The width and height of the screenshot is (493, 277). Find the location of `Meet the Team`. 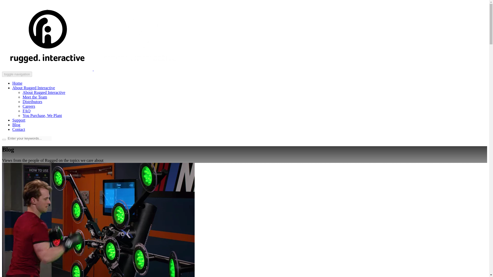

Meet the Team is located at coordinates (35, 97).